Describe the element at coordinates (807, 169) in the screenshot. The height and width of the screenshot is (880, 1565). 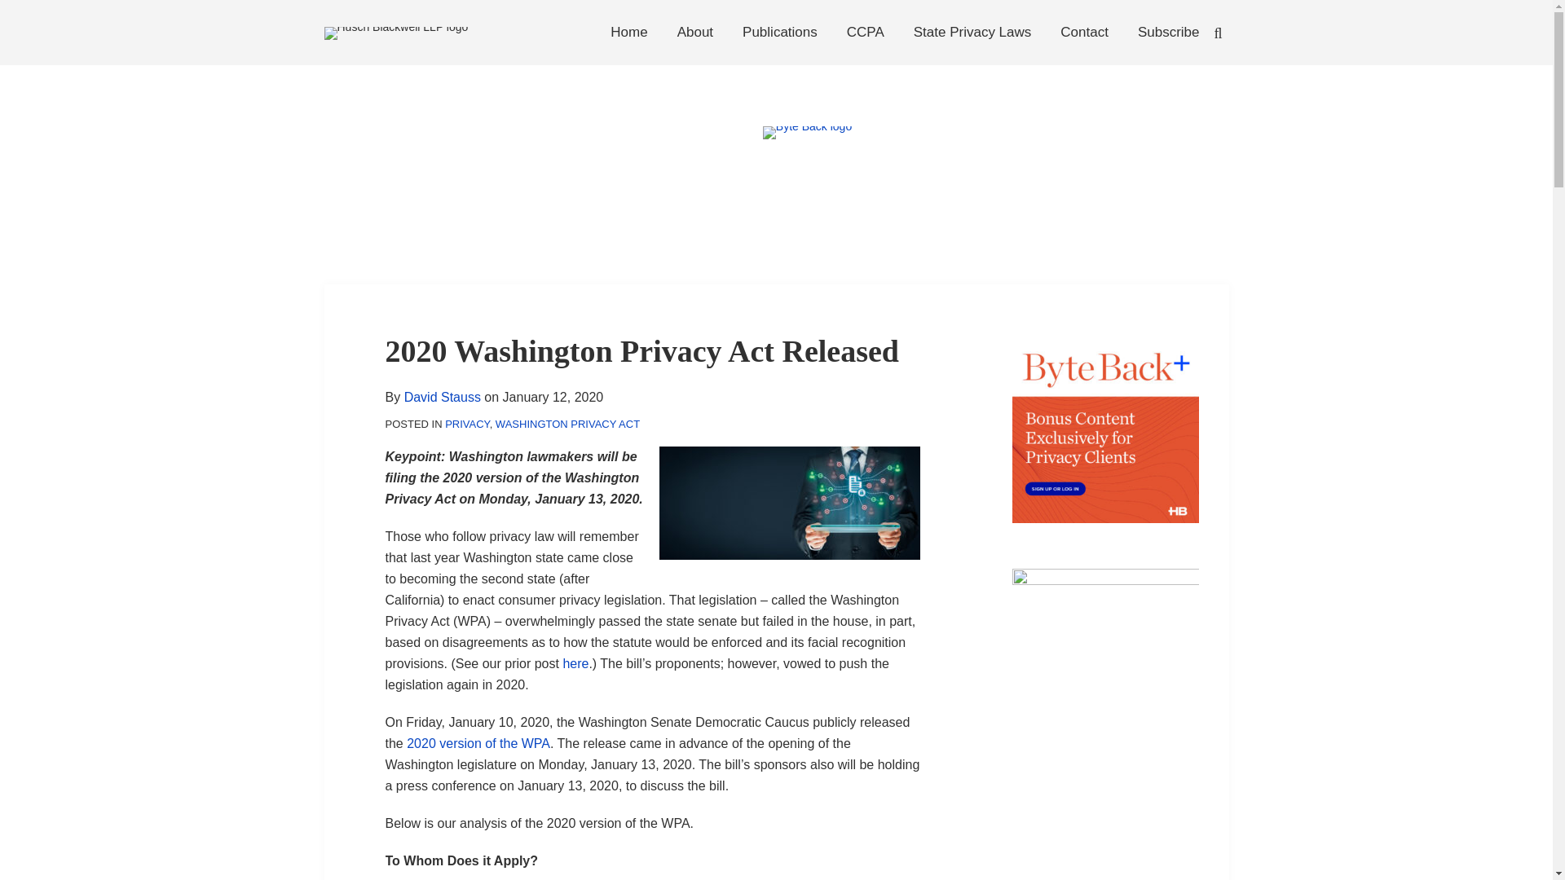
I see `Byte Back` at that location.